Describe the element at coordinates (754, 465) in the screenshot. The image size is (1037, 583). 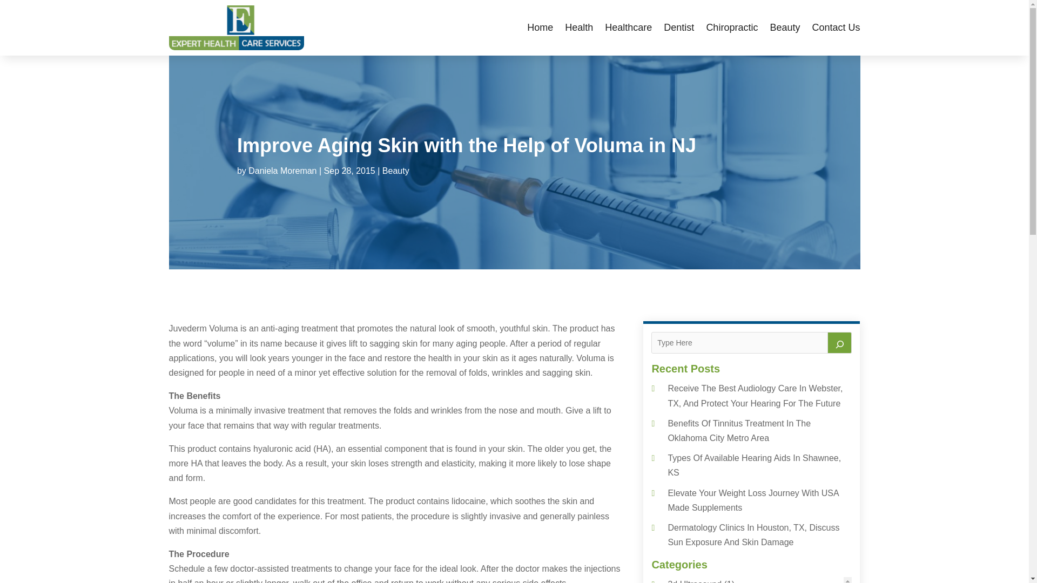
I see `Types Of Available Hearing Aids In Shawnee, KS` at that location.